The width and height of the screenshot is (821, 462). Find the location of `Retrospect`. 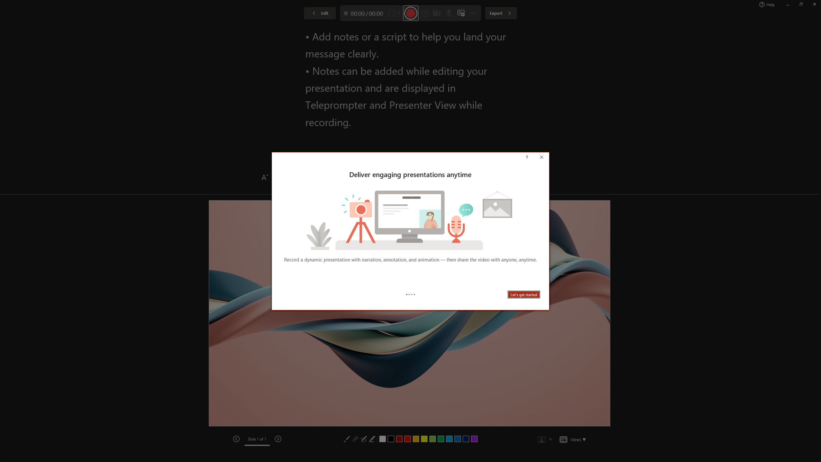

Retrospect is located at coordinates (257, 32).